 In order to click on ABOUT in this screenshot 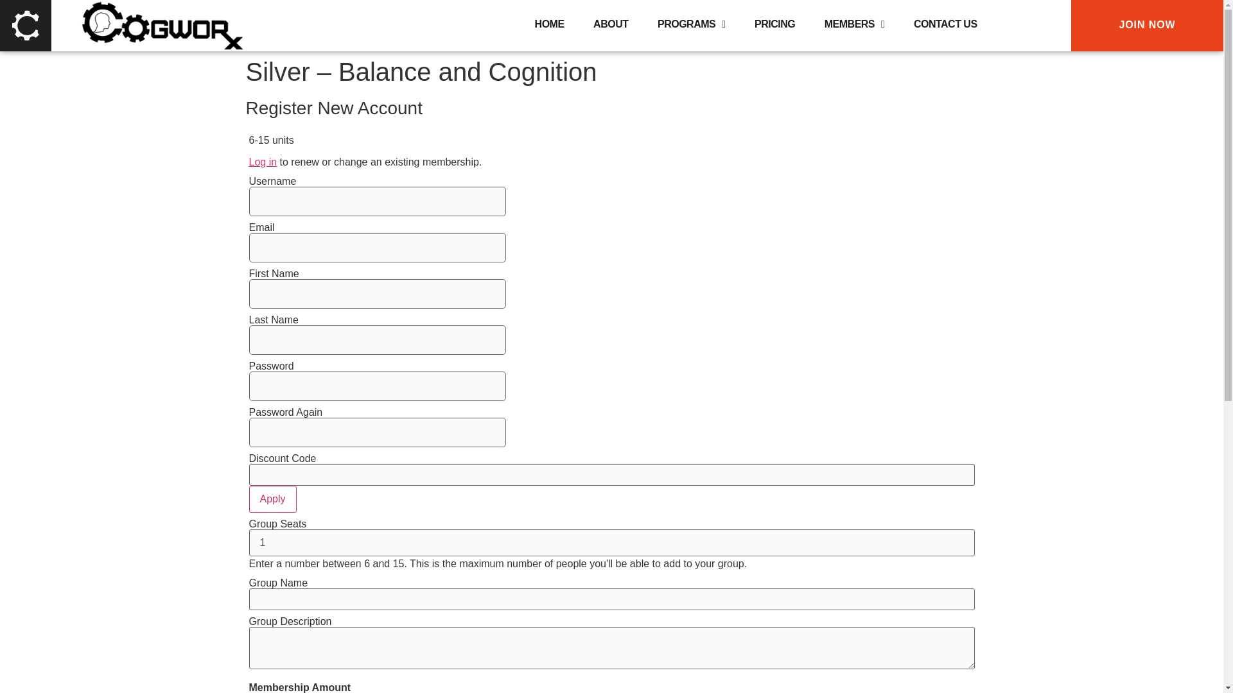, I will do `click(610, 24)`.